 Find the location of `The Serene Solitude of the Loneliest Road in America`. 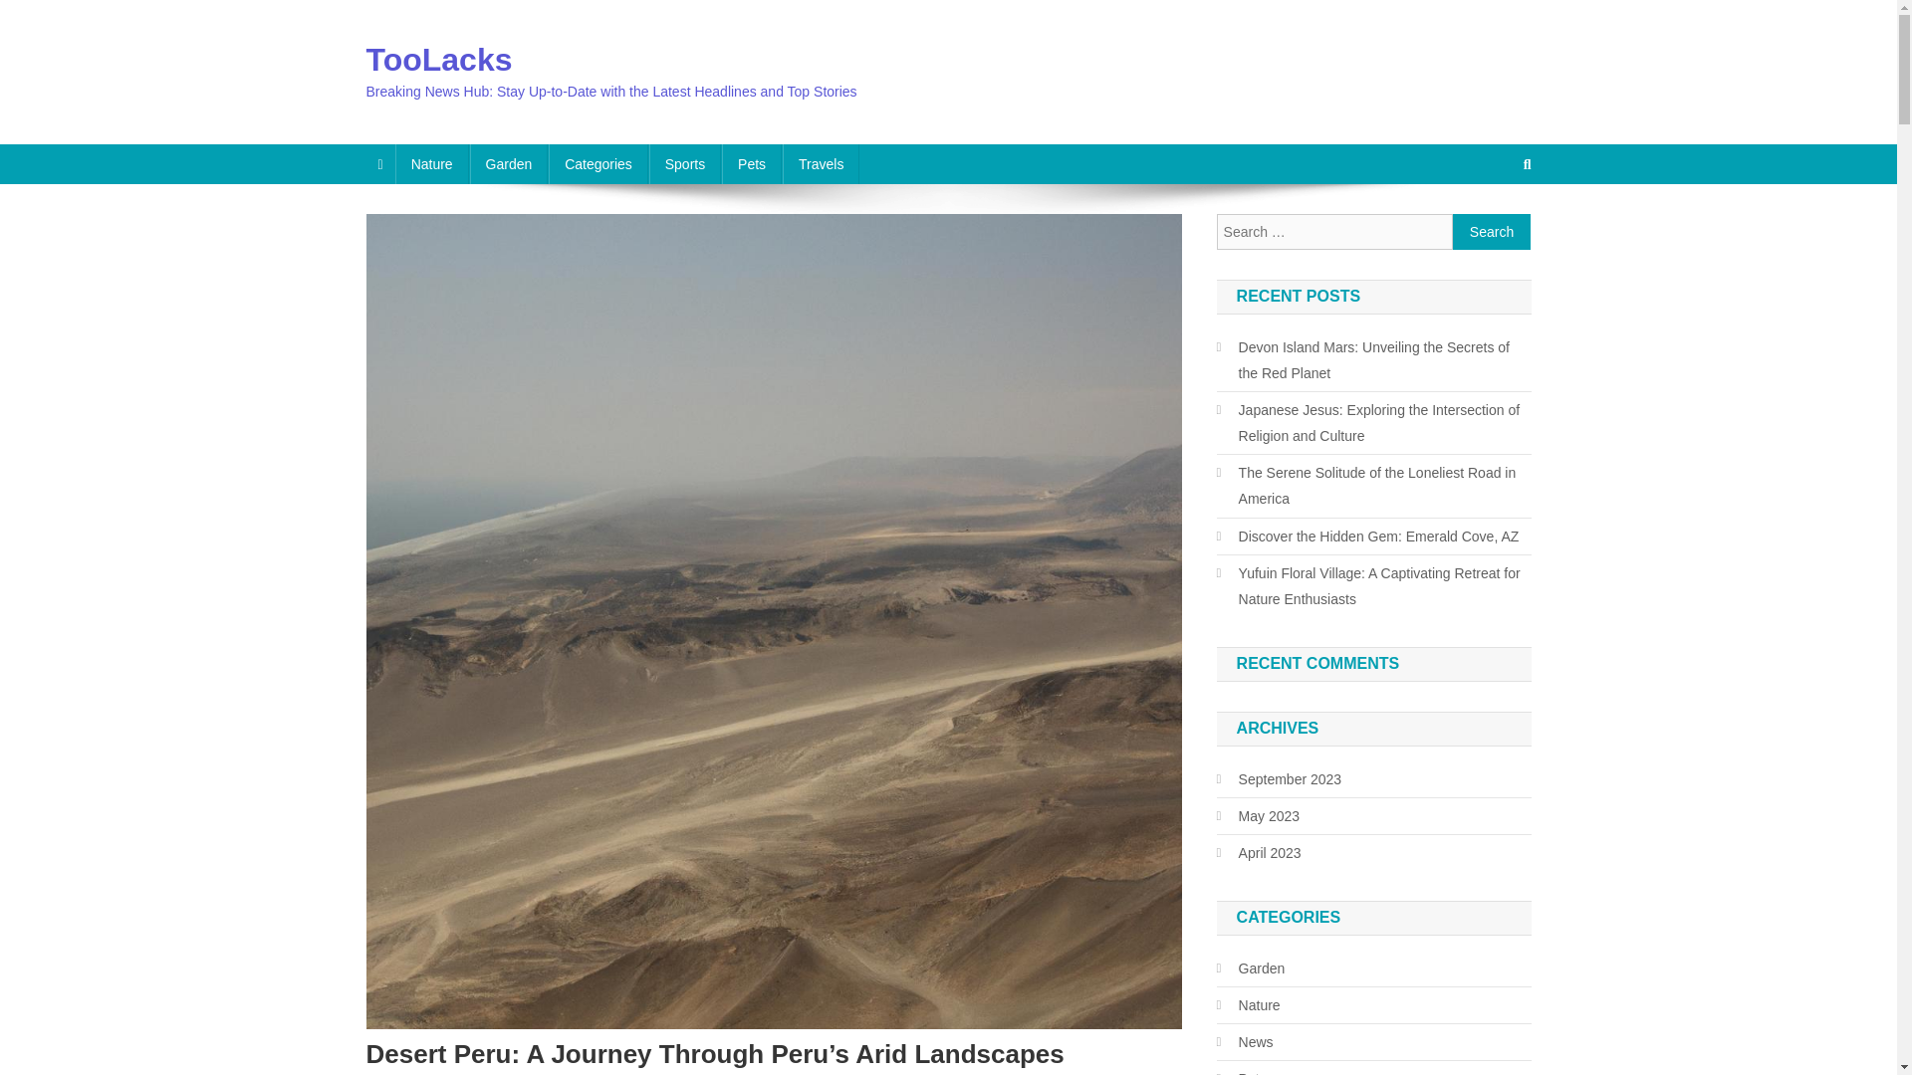

The Serene Solitude of the Loneliest Road in America is located at coordinates (1373, 486).